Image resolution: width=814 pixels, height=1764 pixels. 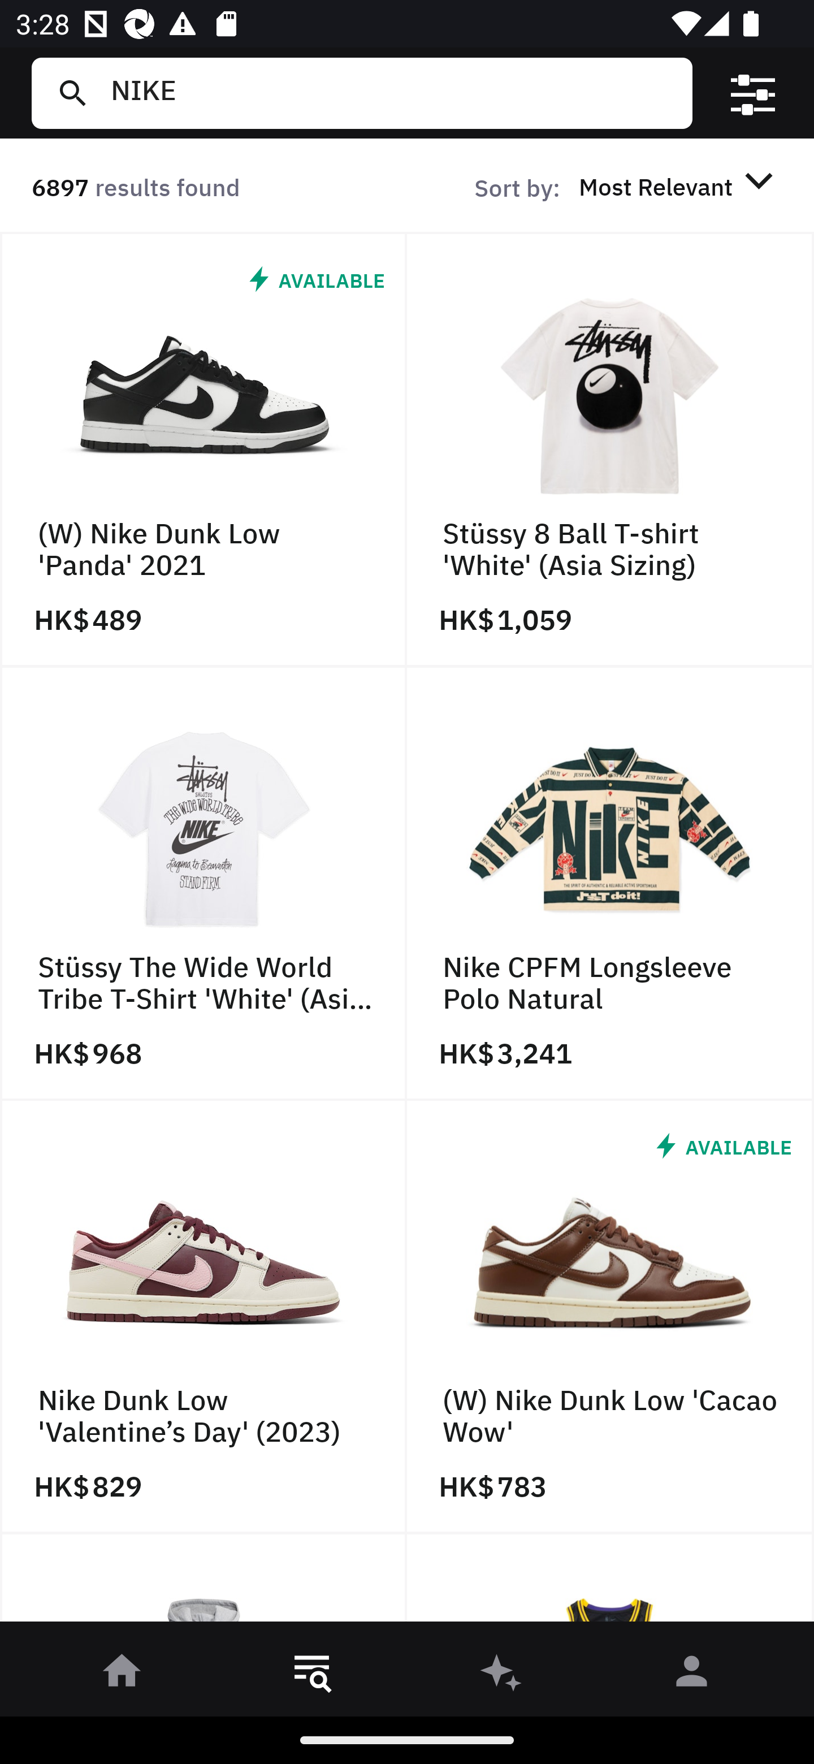 I want to click on NIKE, so click(x=393, y=93).